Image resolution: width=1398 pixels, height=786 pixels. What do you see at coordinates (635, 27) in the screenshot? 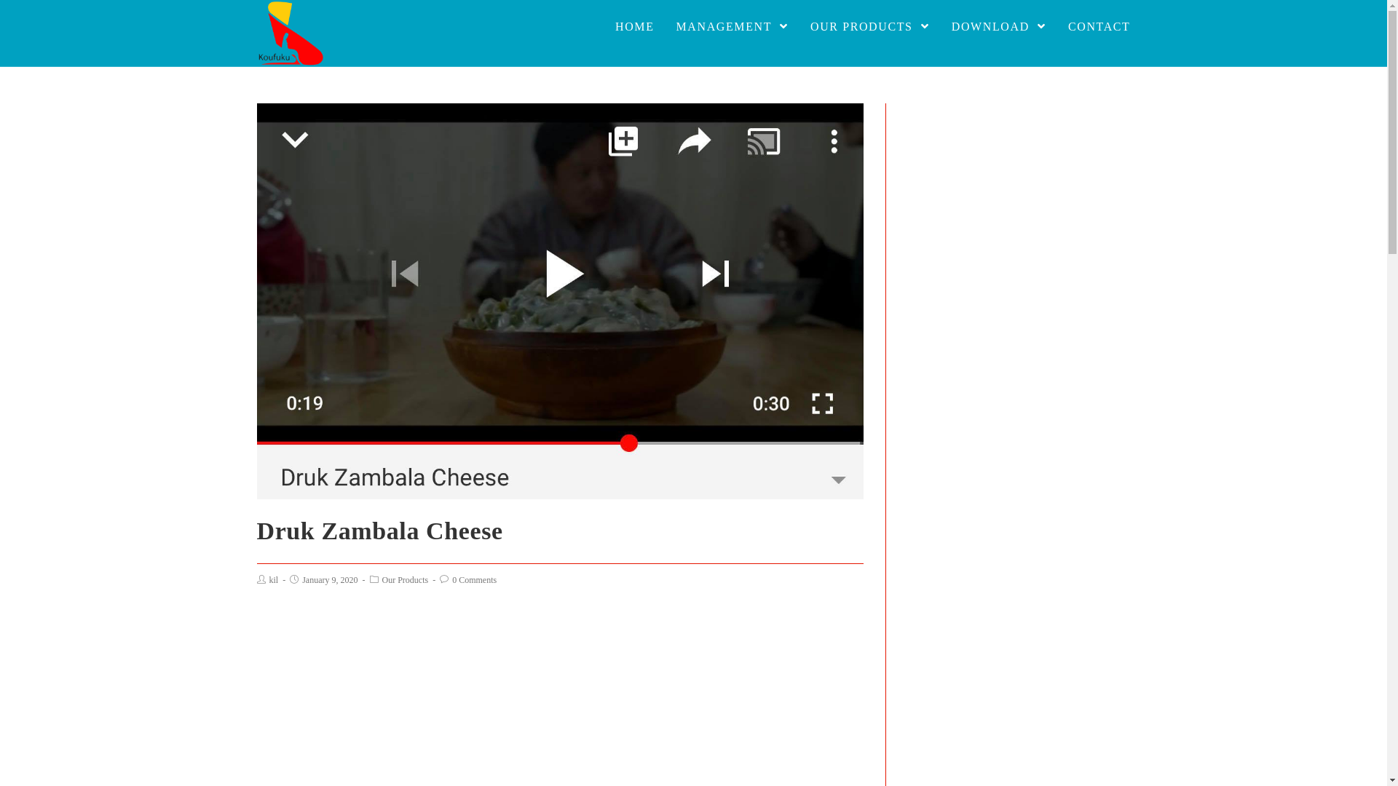
I see `HOME` at bounding box center [635, 27].